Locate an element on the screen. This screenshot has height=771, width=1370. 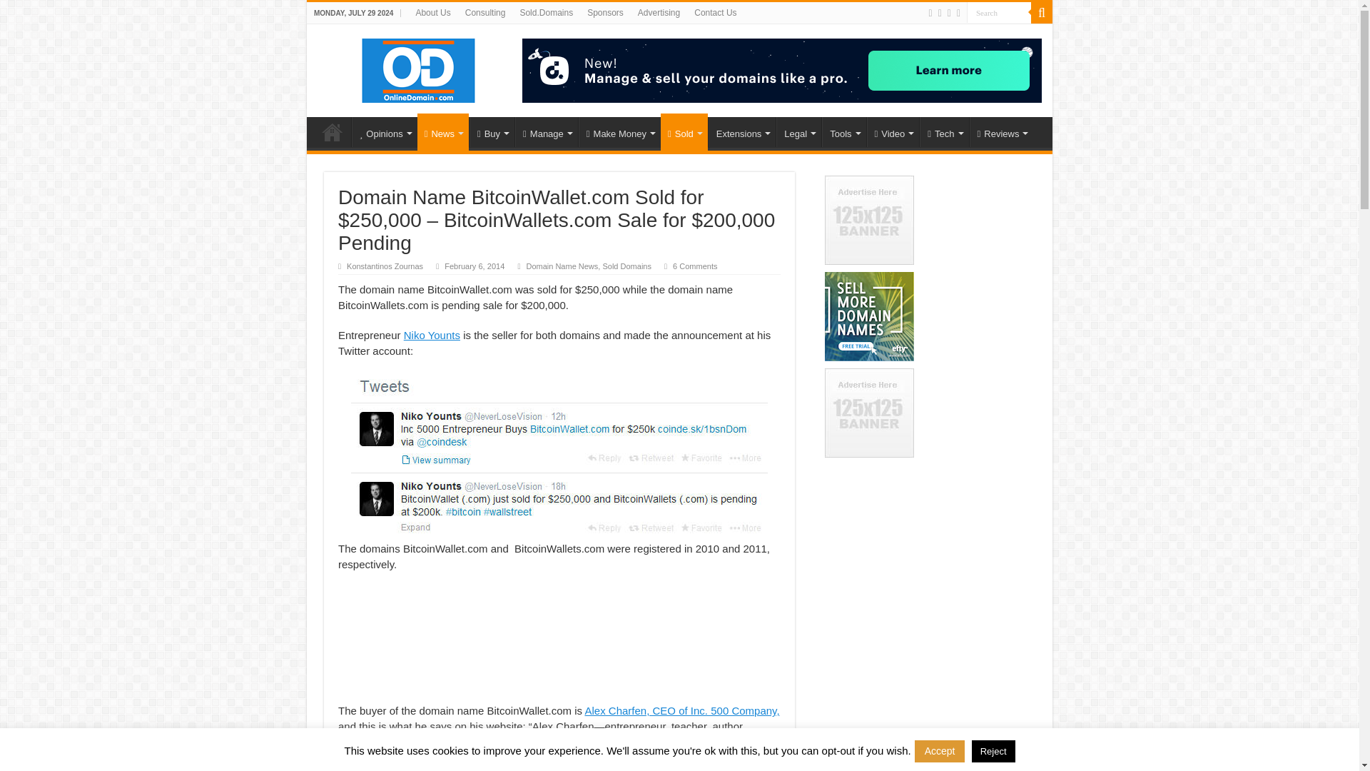
Home is located at coordinates (332, 132).